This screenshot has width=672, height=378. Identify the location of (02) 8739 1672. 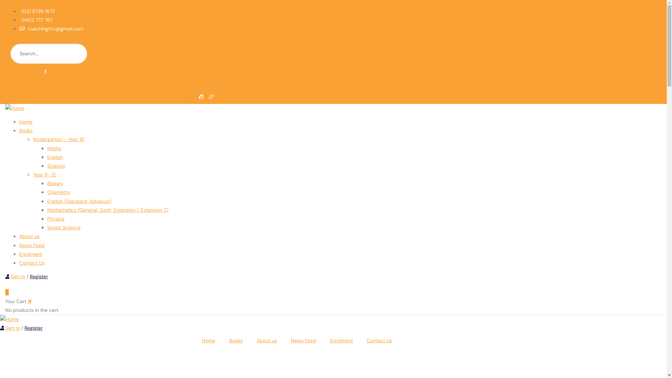
(37, 11).